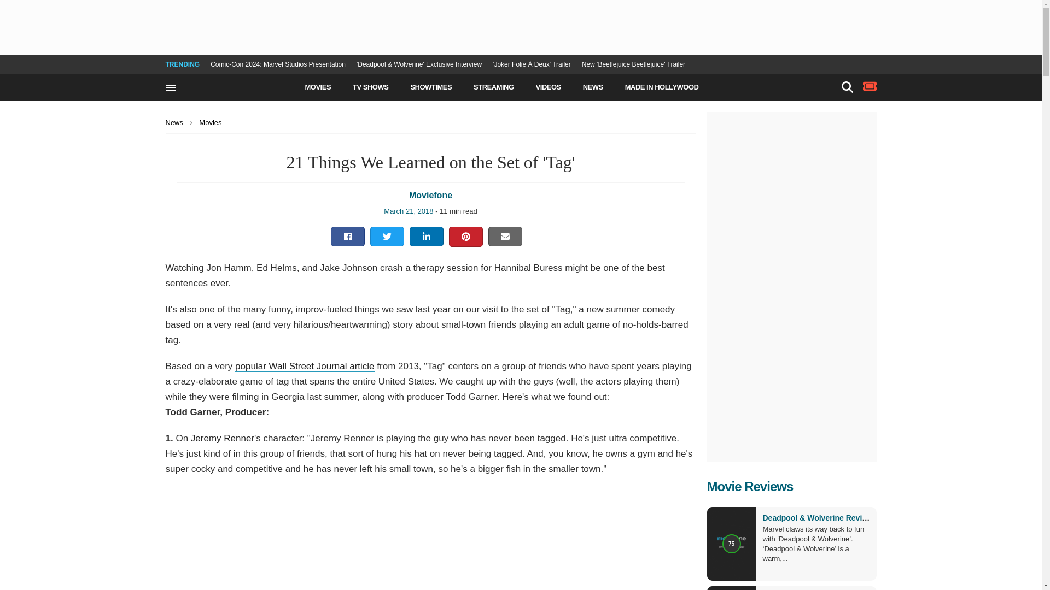 The height and width of the screenshot is (590, 1050). I want to click on STREAMING, so click(493, 87).